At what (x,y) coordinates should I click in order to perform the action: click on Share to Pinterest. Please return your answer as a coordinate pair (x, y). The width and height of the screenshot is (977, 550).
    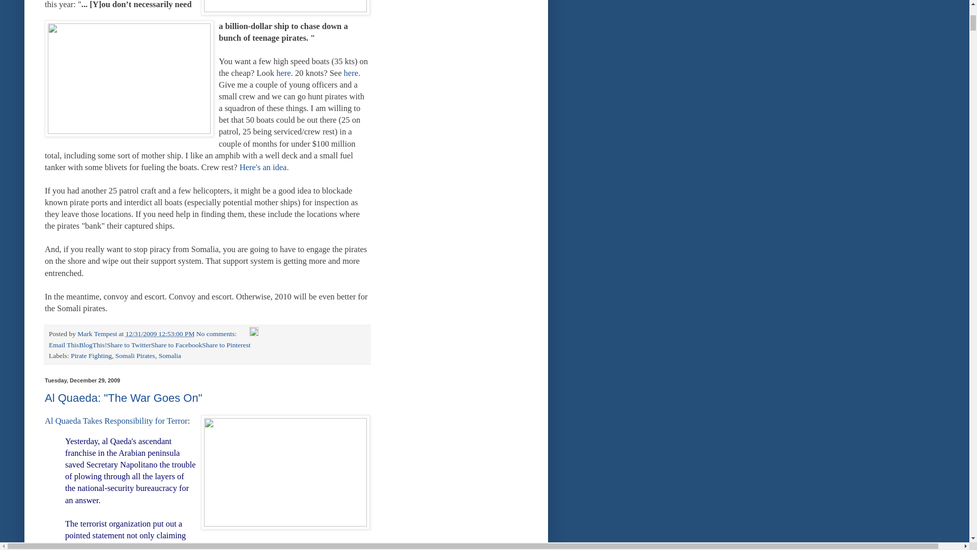
    Looking at the image, I should click on (226, 344).